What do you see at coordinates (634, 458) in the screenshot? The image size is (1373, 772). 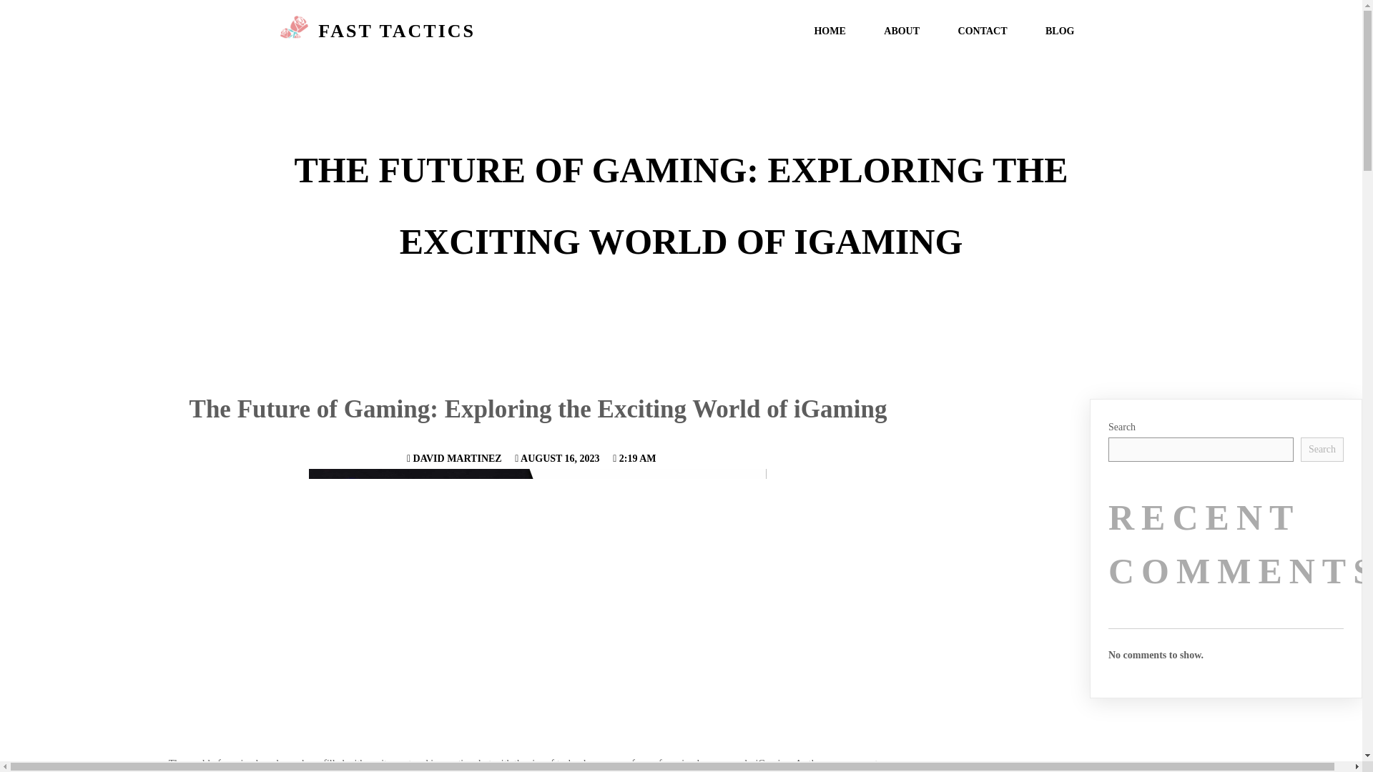 I see `2:19 AM` at bounding box center [634, 458].